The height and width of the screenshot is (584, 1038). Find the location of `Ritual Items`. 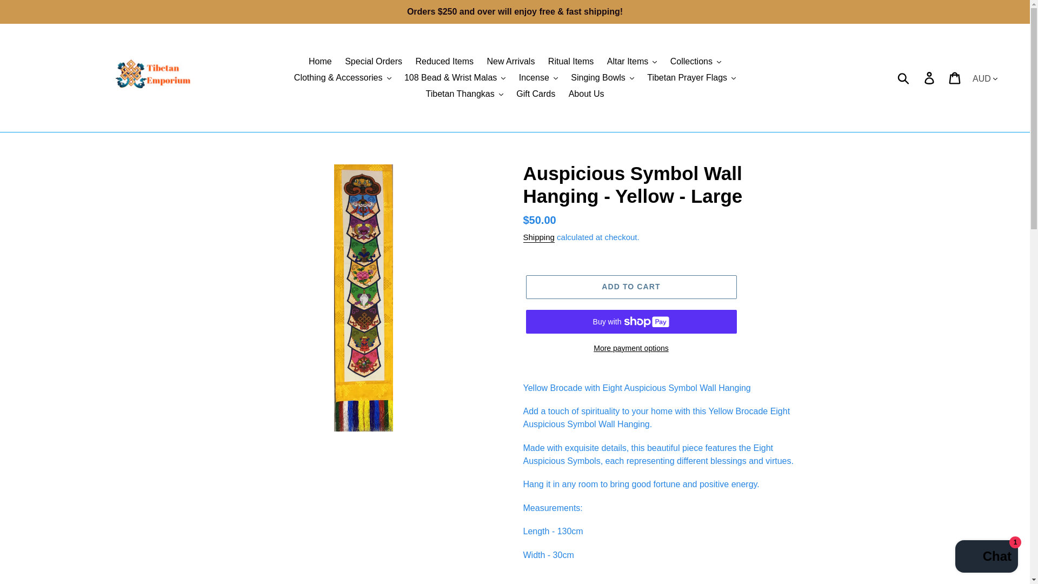

Ritual Items is located at coordinates (571, 62).